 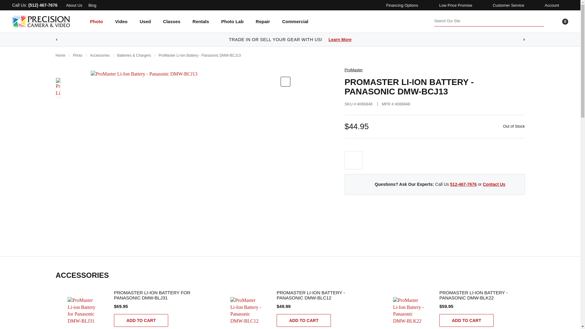 I want to click on ProMaster Li-ion Battery for Panasonic DMW-BLJ31, so click(x=83, y=310).